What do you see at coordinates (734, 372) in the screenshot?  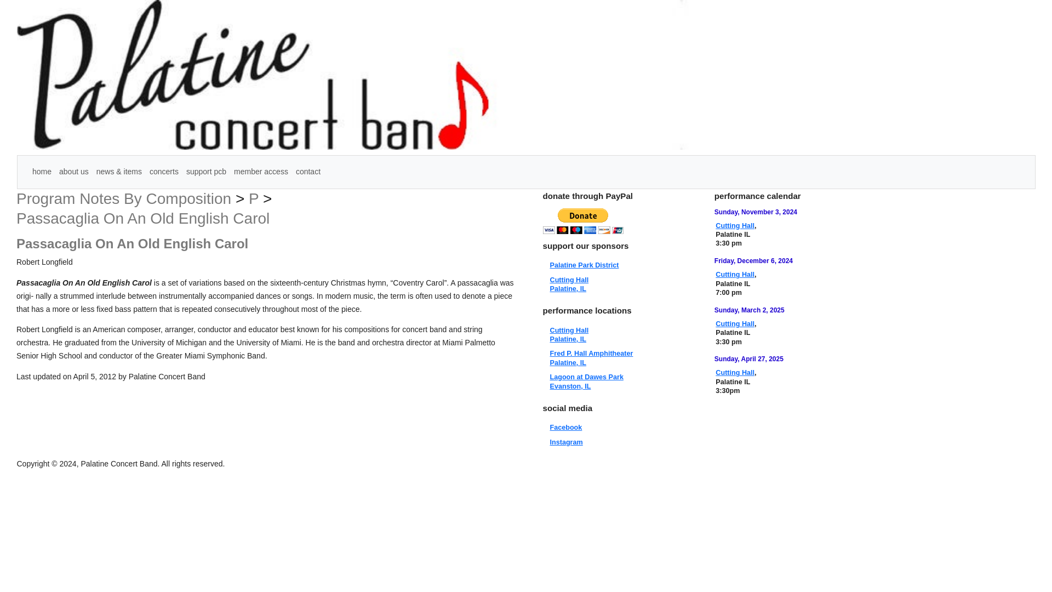 I see `Instagram` at bounding box center [734, 372].